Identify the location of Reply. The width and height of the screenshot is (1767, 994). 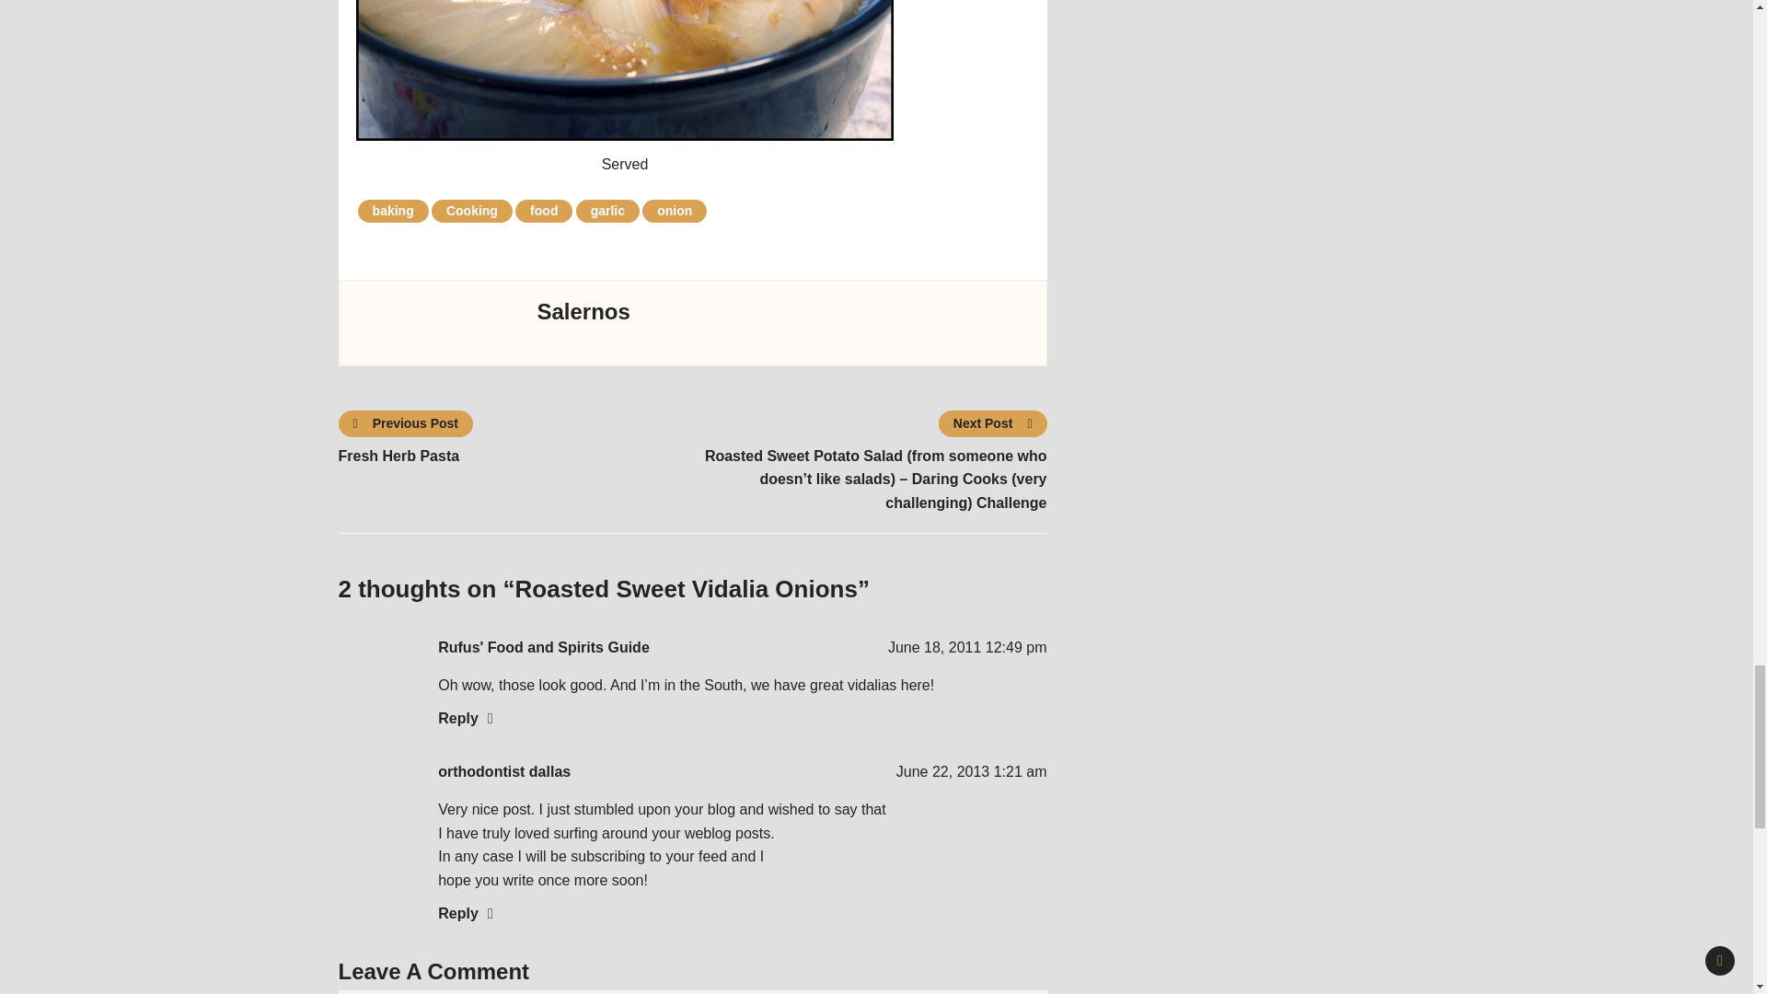
(466, 718).